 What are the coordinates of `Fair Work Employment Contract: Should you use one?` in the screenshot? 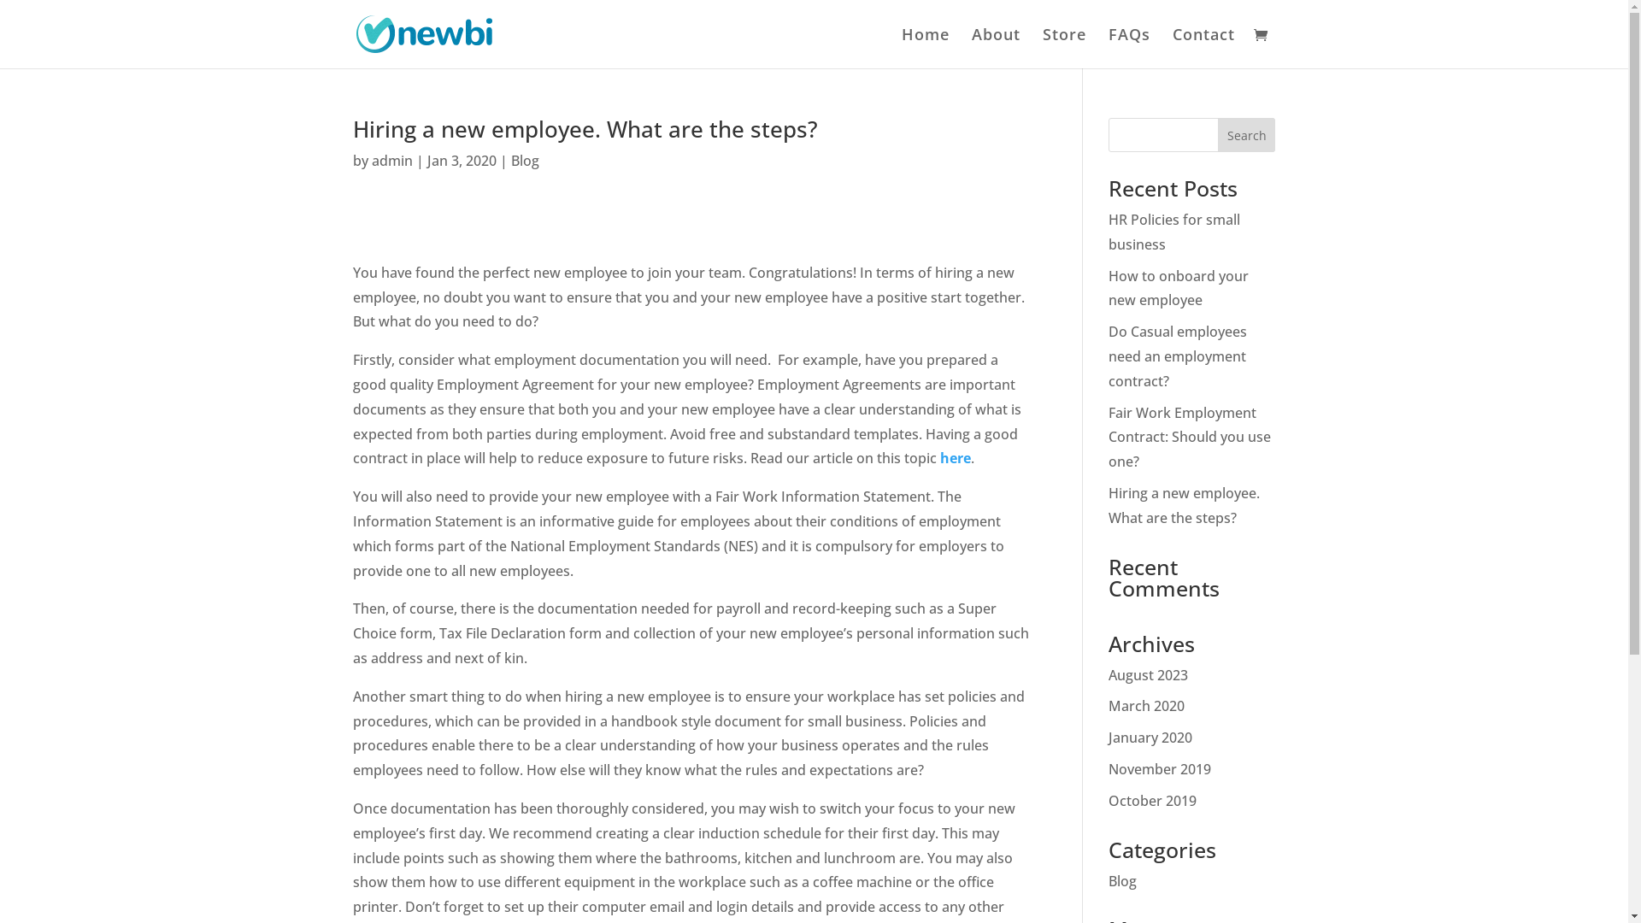 It's located at (1190, 438).